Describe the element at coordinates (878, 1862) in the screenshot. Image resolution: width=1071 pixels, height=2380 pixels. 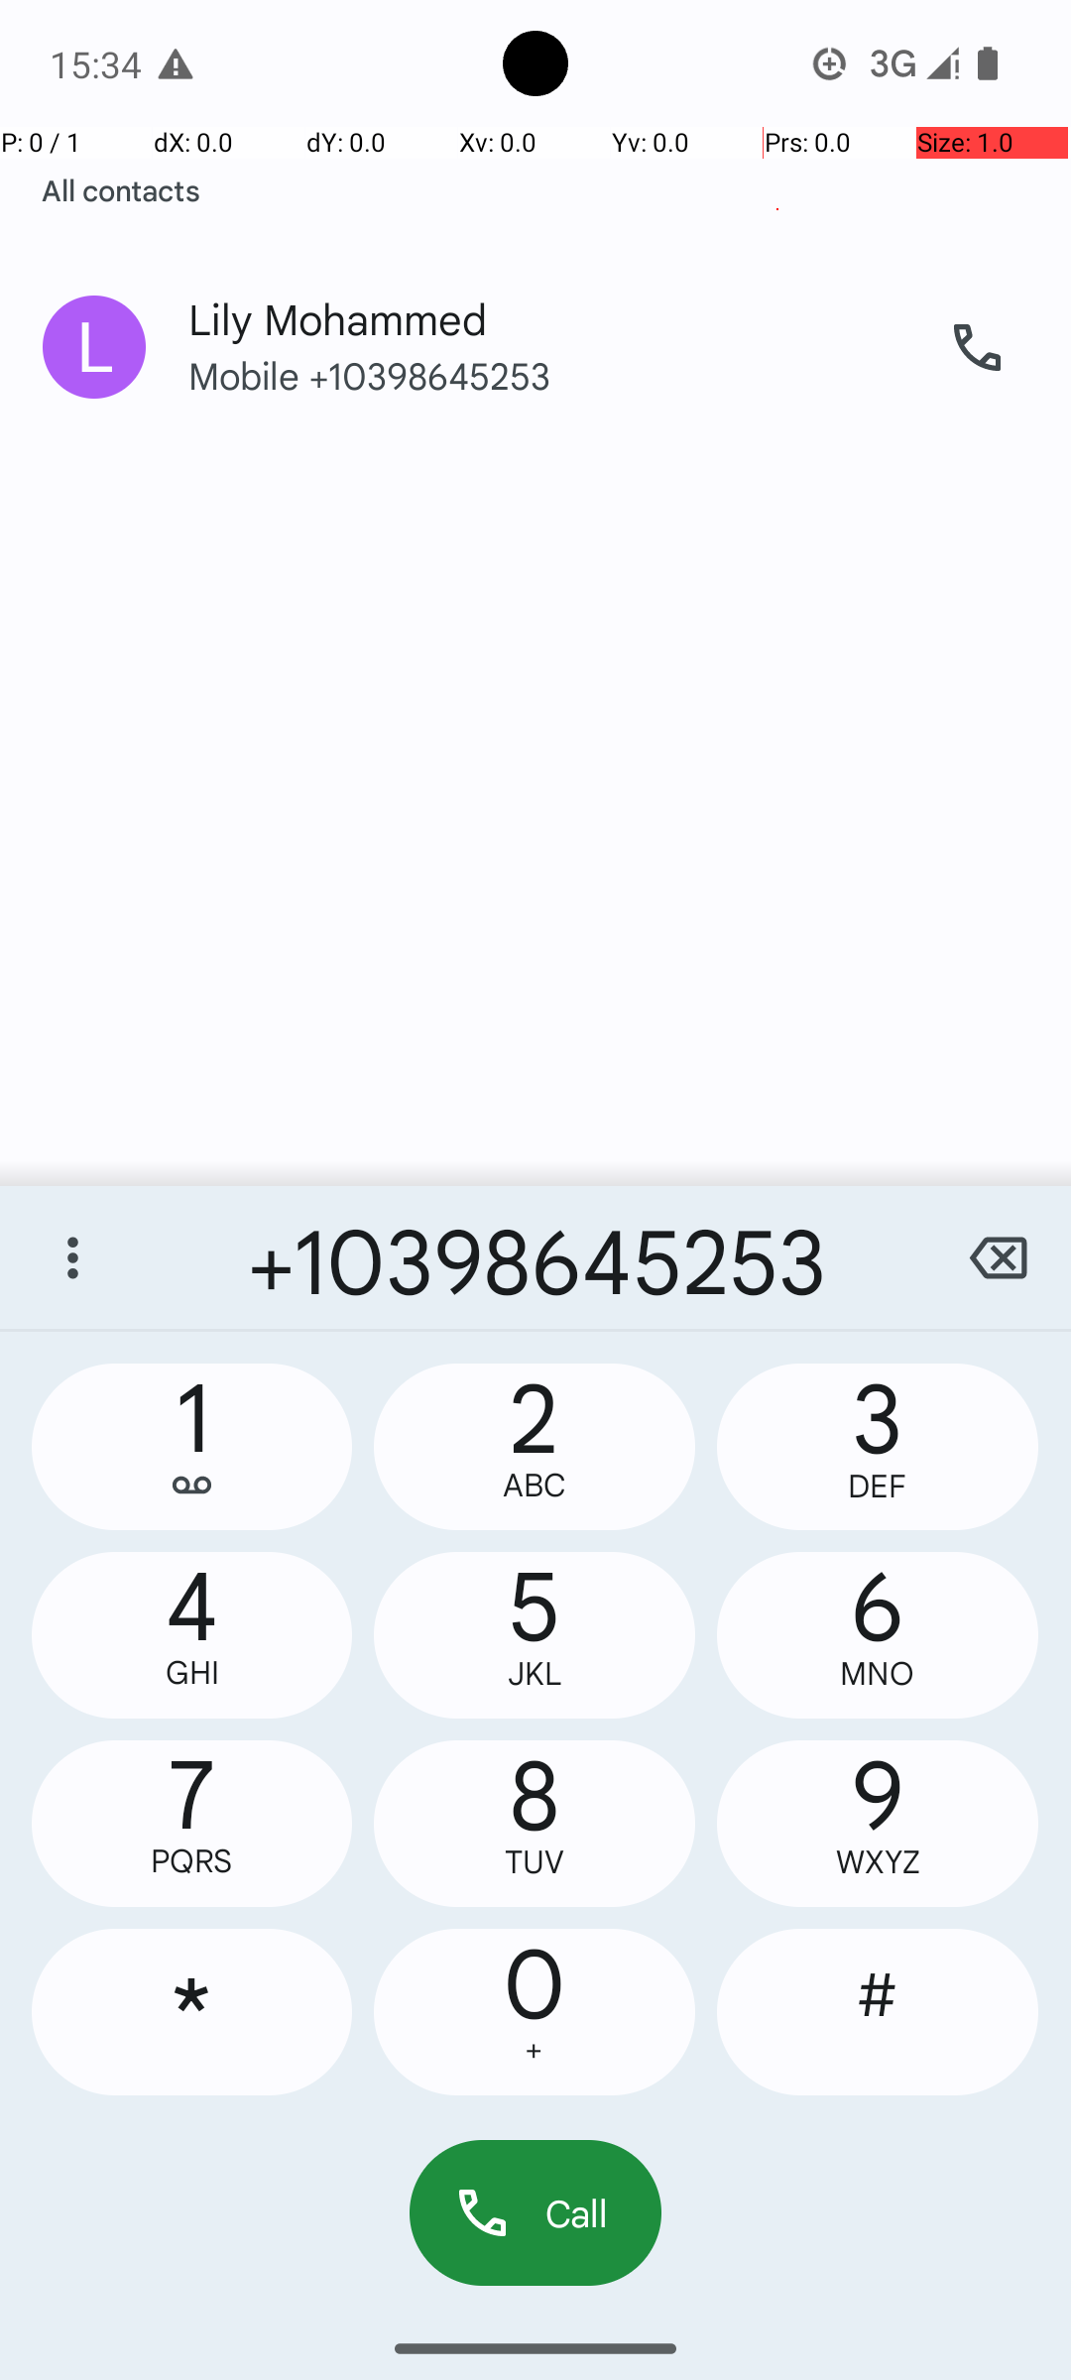
I see `WXYZ` at that location.